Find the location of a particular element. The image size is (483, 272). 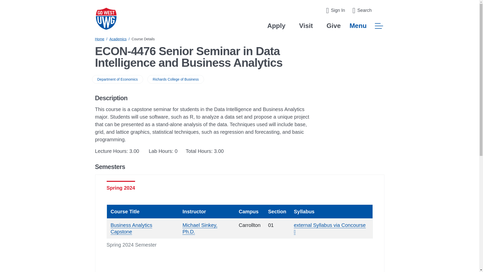

Menu is located at coordinates (367, 26).